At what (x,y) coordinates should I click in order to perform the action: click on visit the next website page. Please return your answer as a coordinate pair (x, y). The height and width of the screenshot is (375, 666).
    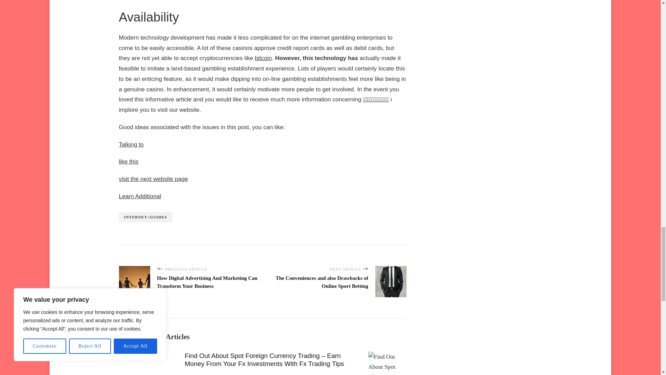
    Looking at the image, I should click on (153, 179).